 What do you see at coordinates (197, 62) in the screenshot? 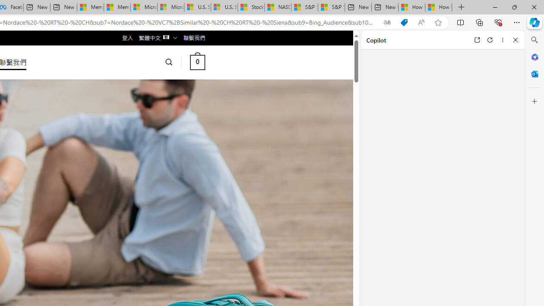
I see ` 0 ` at bounding box center [197, 62].